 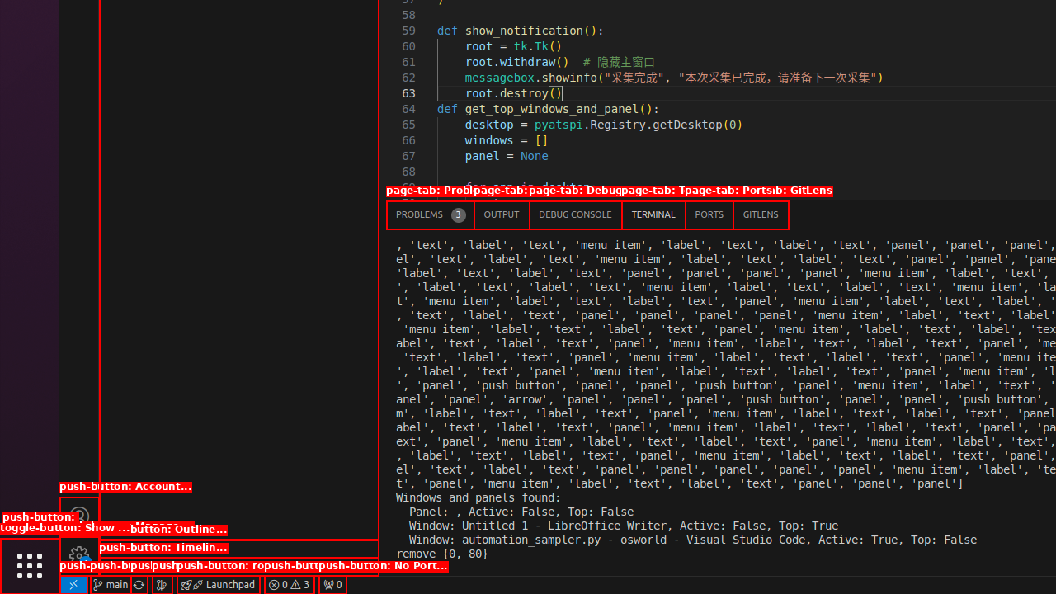 I want to click on Output (Ctrl+K Ctrl+H), so click(x=502, y=214).